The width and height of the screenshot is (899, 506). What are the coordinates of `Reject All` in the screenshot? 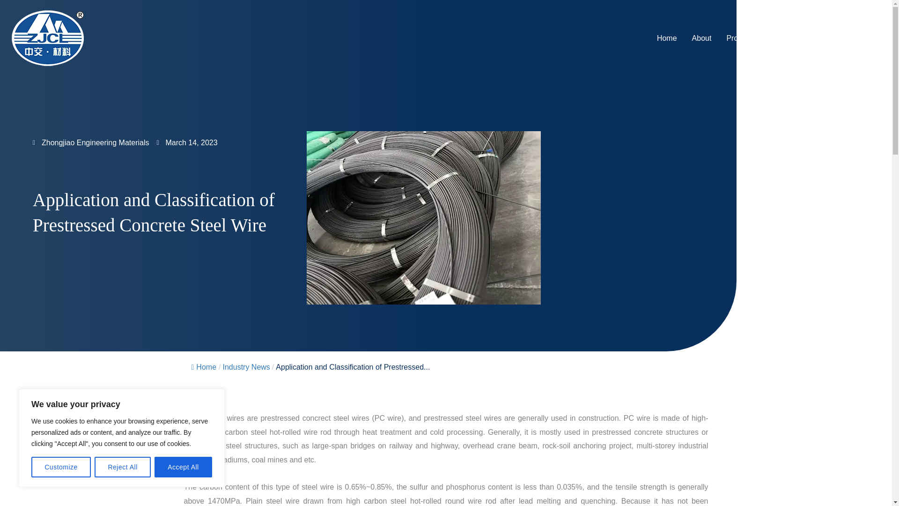 It's located at (123, 467).